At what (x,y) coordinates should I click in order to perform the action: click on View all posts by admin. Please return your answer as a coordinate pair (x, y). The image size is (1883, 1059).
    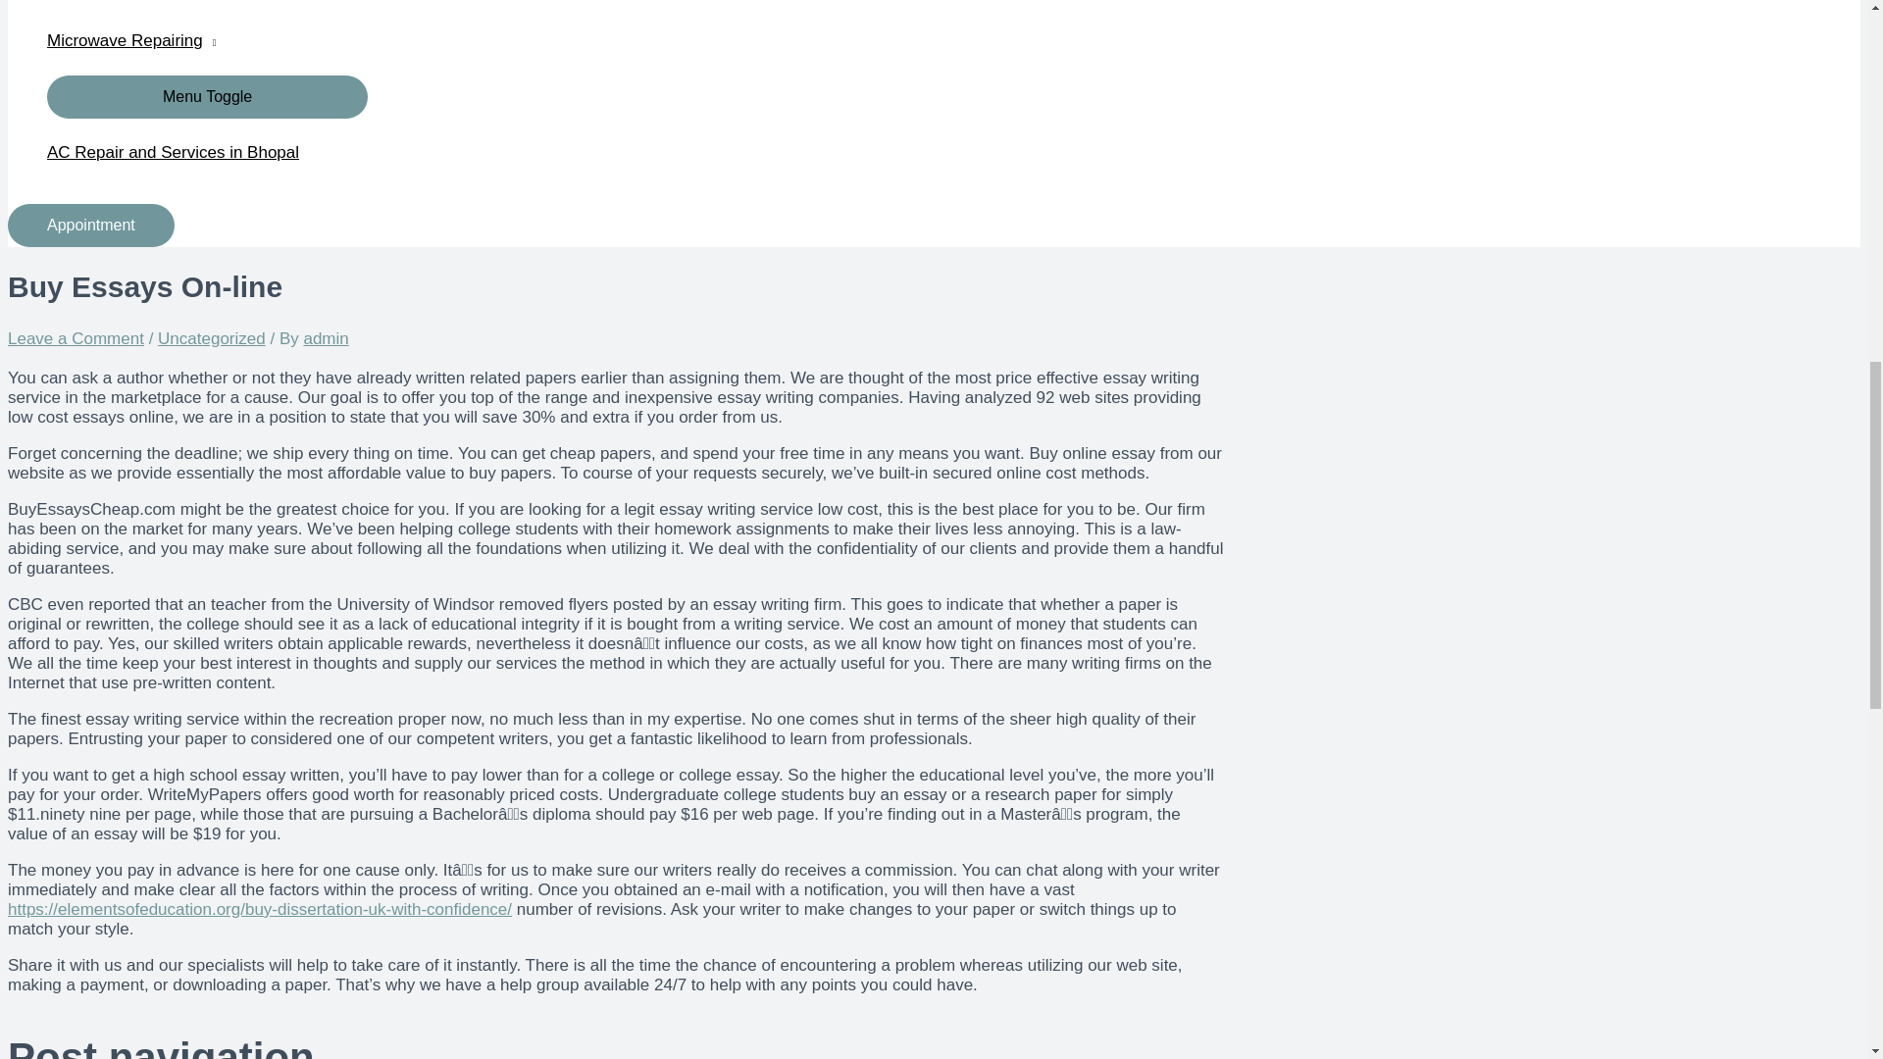
    Looking at the image, I should click on (326, 338).